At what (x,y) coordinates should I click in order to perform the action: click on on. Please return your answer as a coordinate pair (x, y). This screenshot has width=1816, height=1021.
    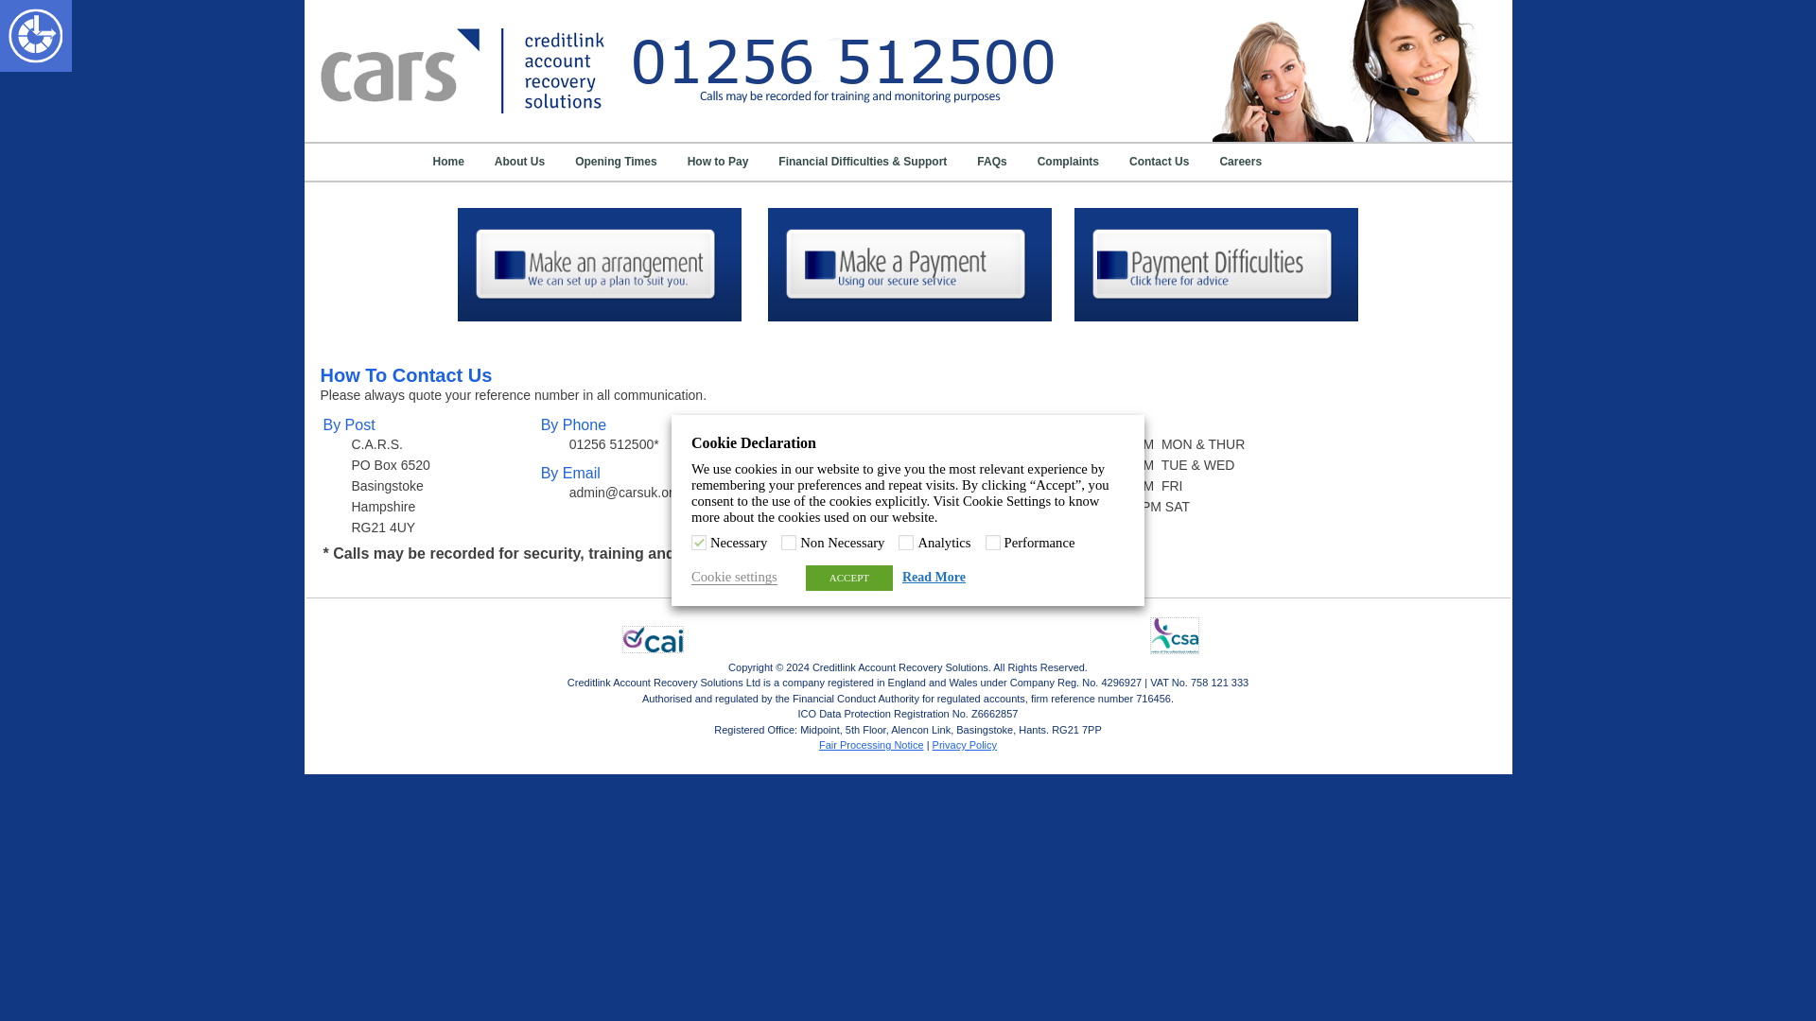
    Looking at the image, I should click on (906, 543).